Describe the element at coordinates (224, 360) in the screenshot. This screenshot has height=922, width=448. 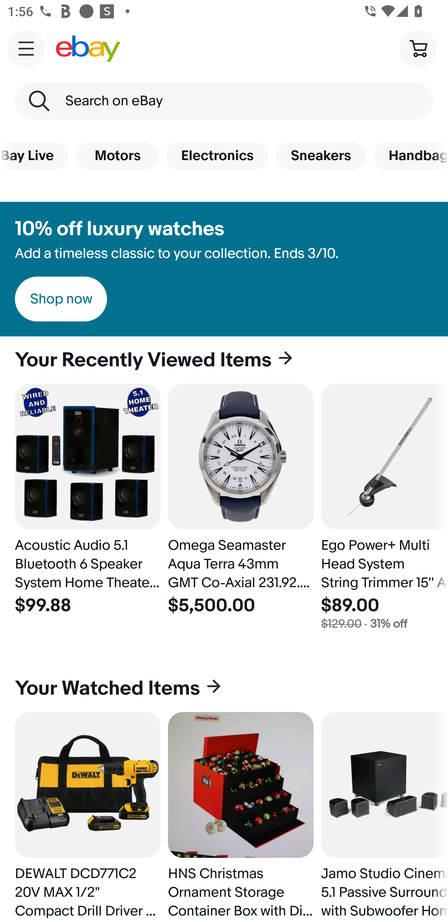
I see `Your Recently Viewed Items  ` at that location.